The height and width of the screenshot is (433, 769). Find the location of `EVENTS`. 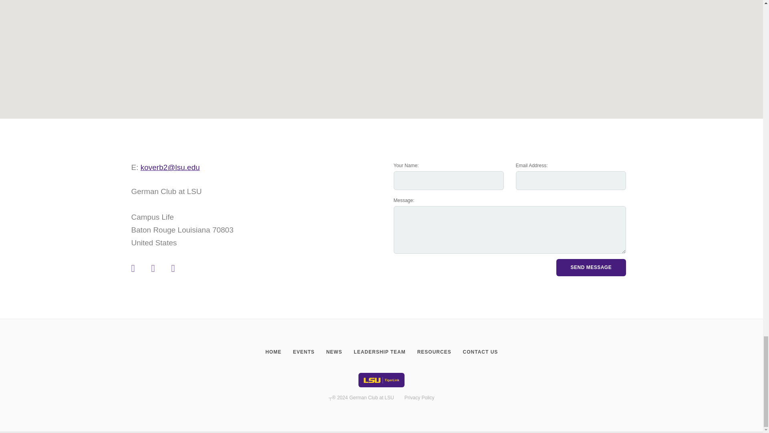

EVENTS is located at coordinates (304, 352).